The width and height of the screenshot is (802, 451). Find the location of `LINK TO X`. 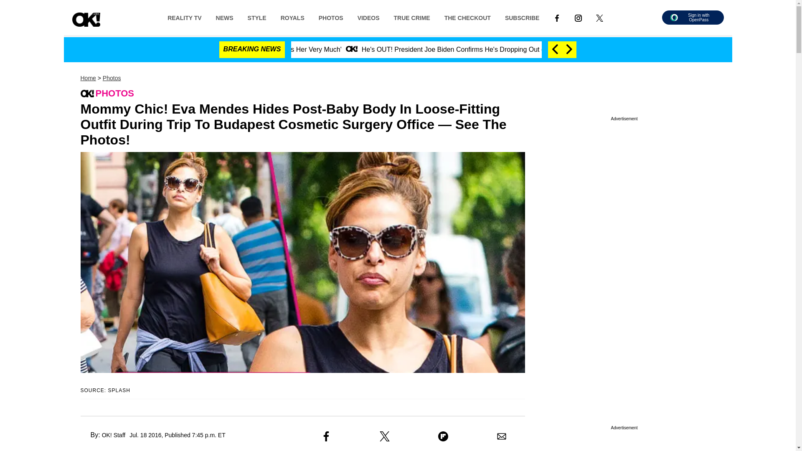

LINK TO X is located at coordinates (599, 18).